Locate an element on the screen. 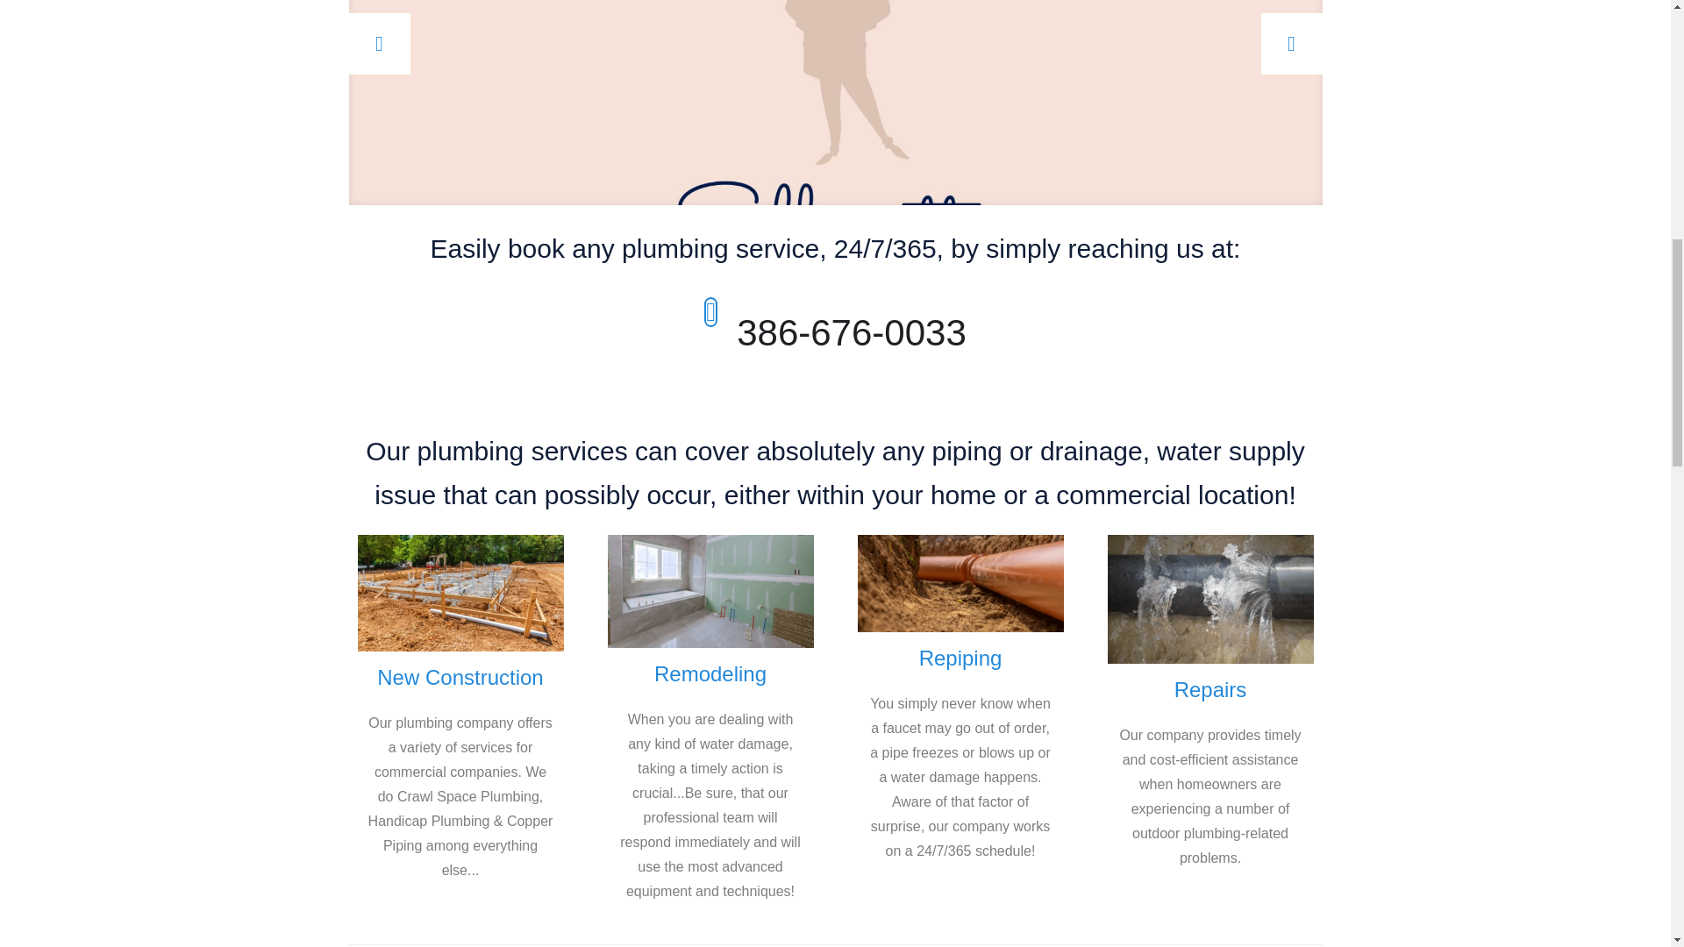 This screenshot has width=1684, height=947. Repairs is located at coordinates (1210, 689).